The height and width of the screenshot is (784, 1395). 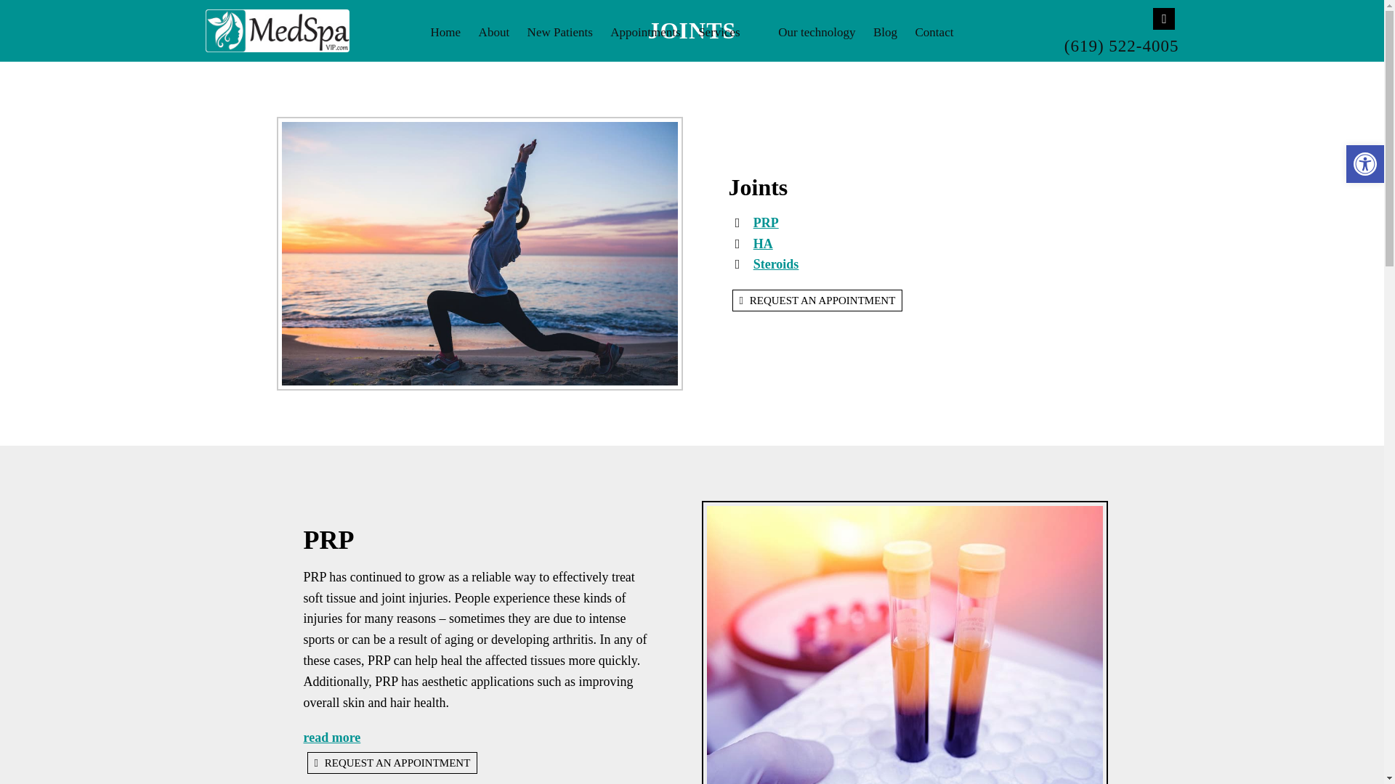 I want to click on Services, so click(x=729, y=32).